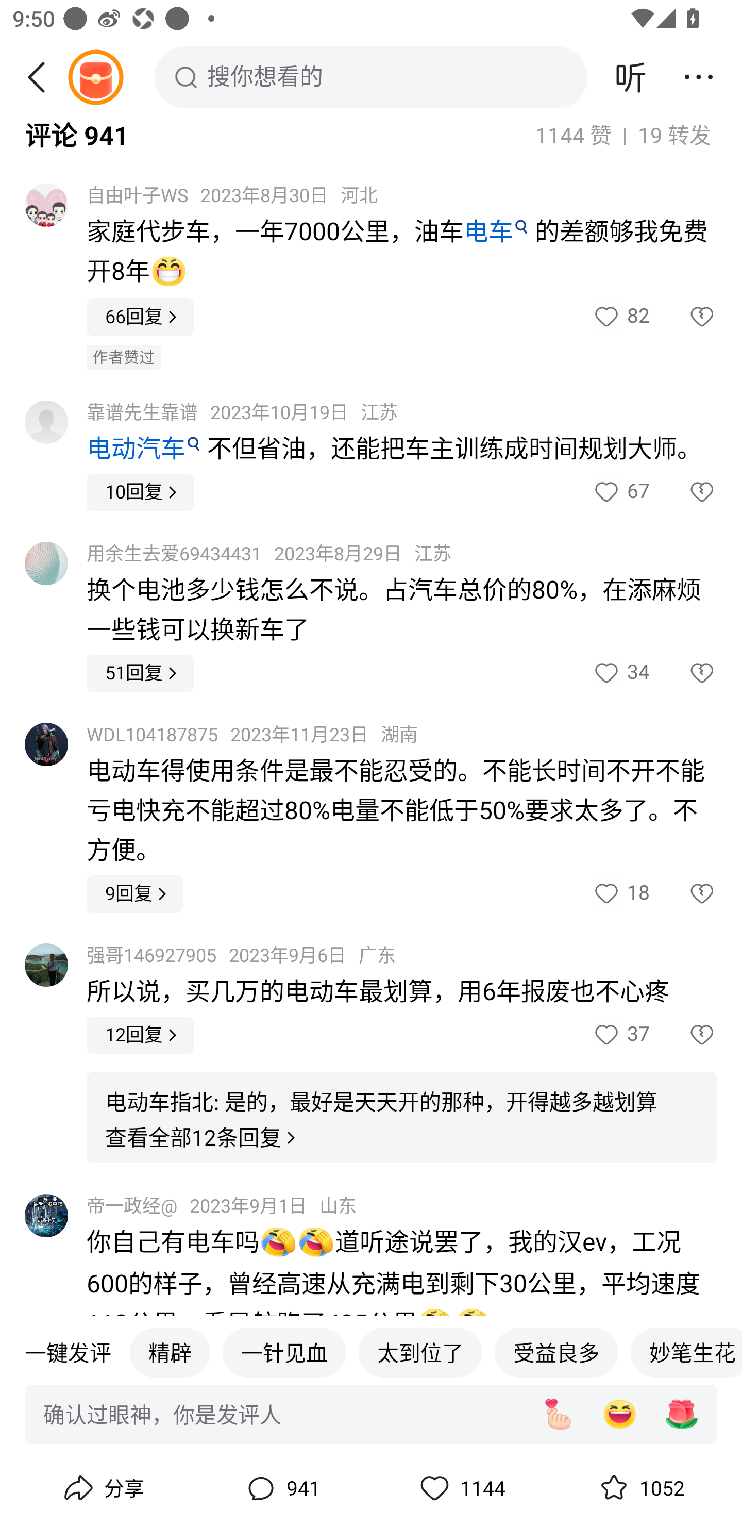 The height and width of the screenshot is (1526, 742). What do you see at coordinates (620, 894) in the screenshot?
I see `赞18 赞` at bounding box center [620, 894].